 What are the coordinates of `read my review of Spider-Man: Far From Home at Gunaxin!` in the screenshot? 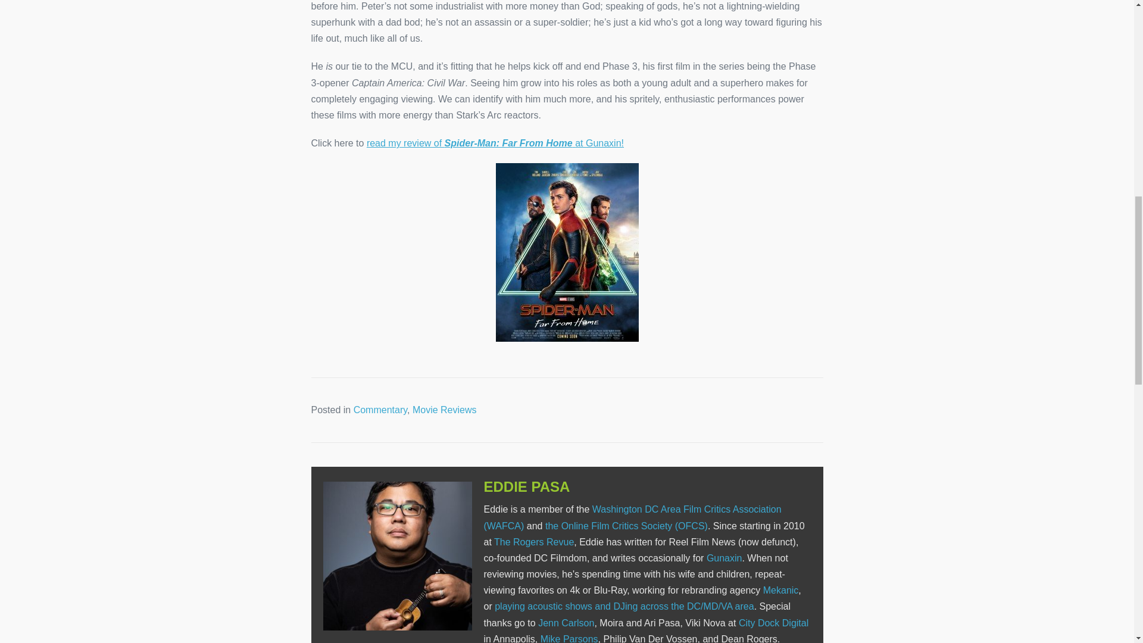 It's located at (495, 143).